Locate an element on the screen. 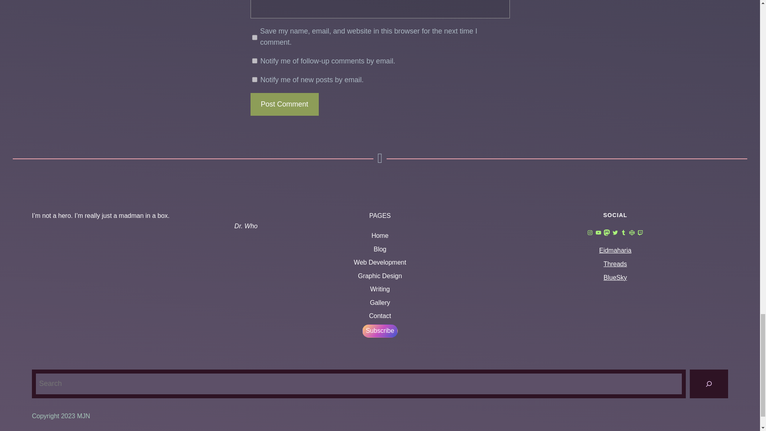 This screenshot has height=431, width=766. subscribe is located at coordinates (255, 80).